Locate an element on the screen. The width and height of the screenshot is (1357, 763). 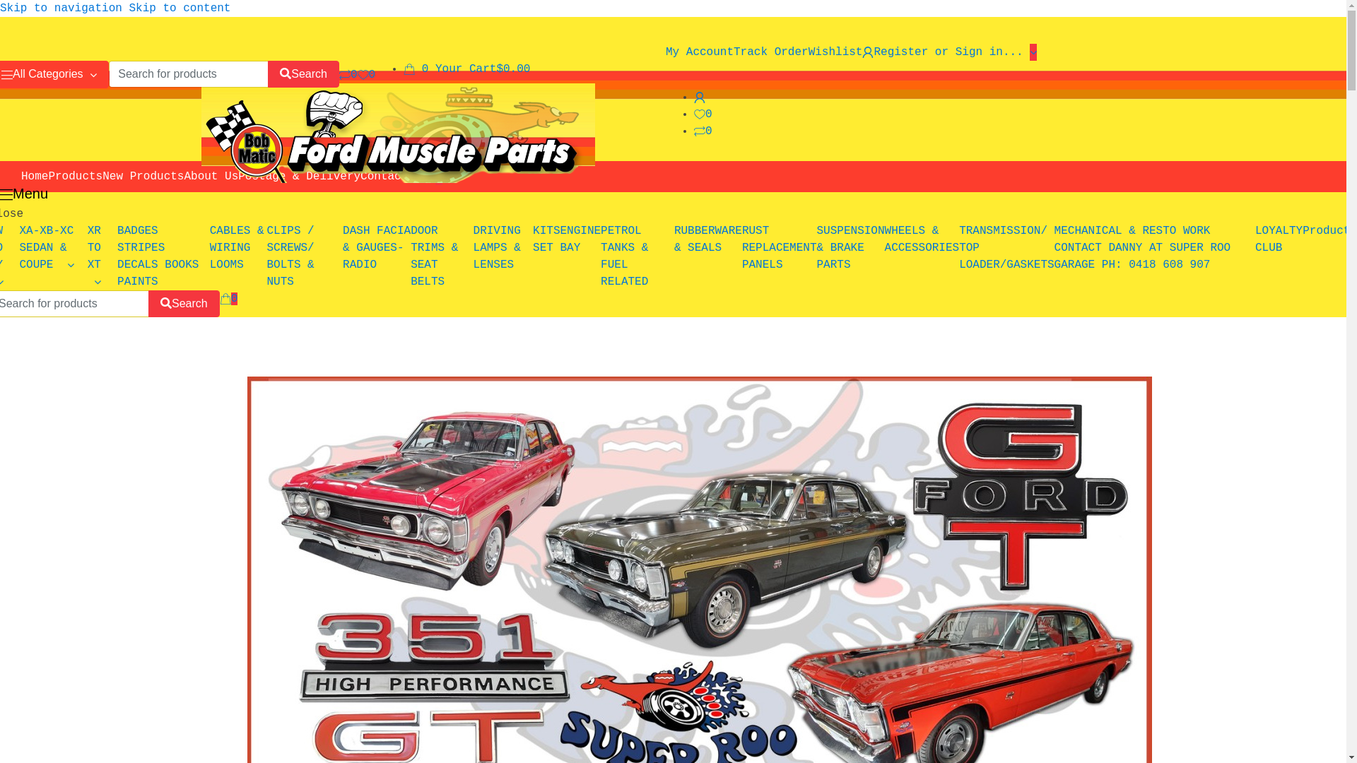
BADGES STRIPES DECALS BOOKS PAINTS is located at coordinates (158, 256).